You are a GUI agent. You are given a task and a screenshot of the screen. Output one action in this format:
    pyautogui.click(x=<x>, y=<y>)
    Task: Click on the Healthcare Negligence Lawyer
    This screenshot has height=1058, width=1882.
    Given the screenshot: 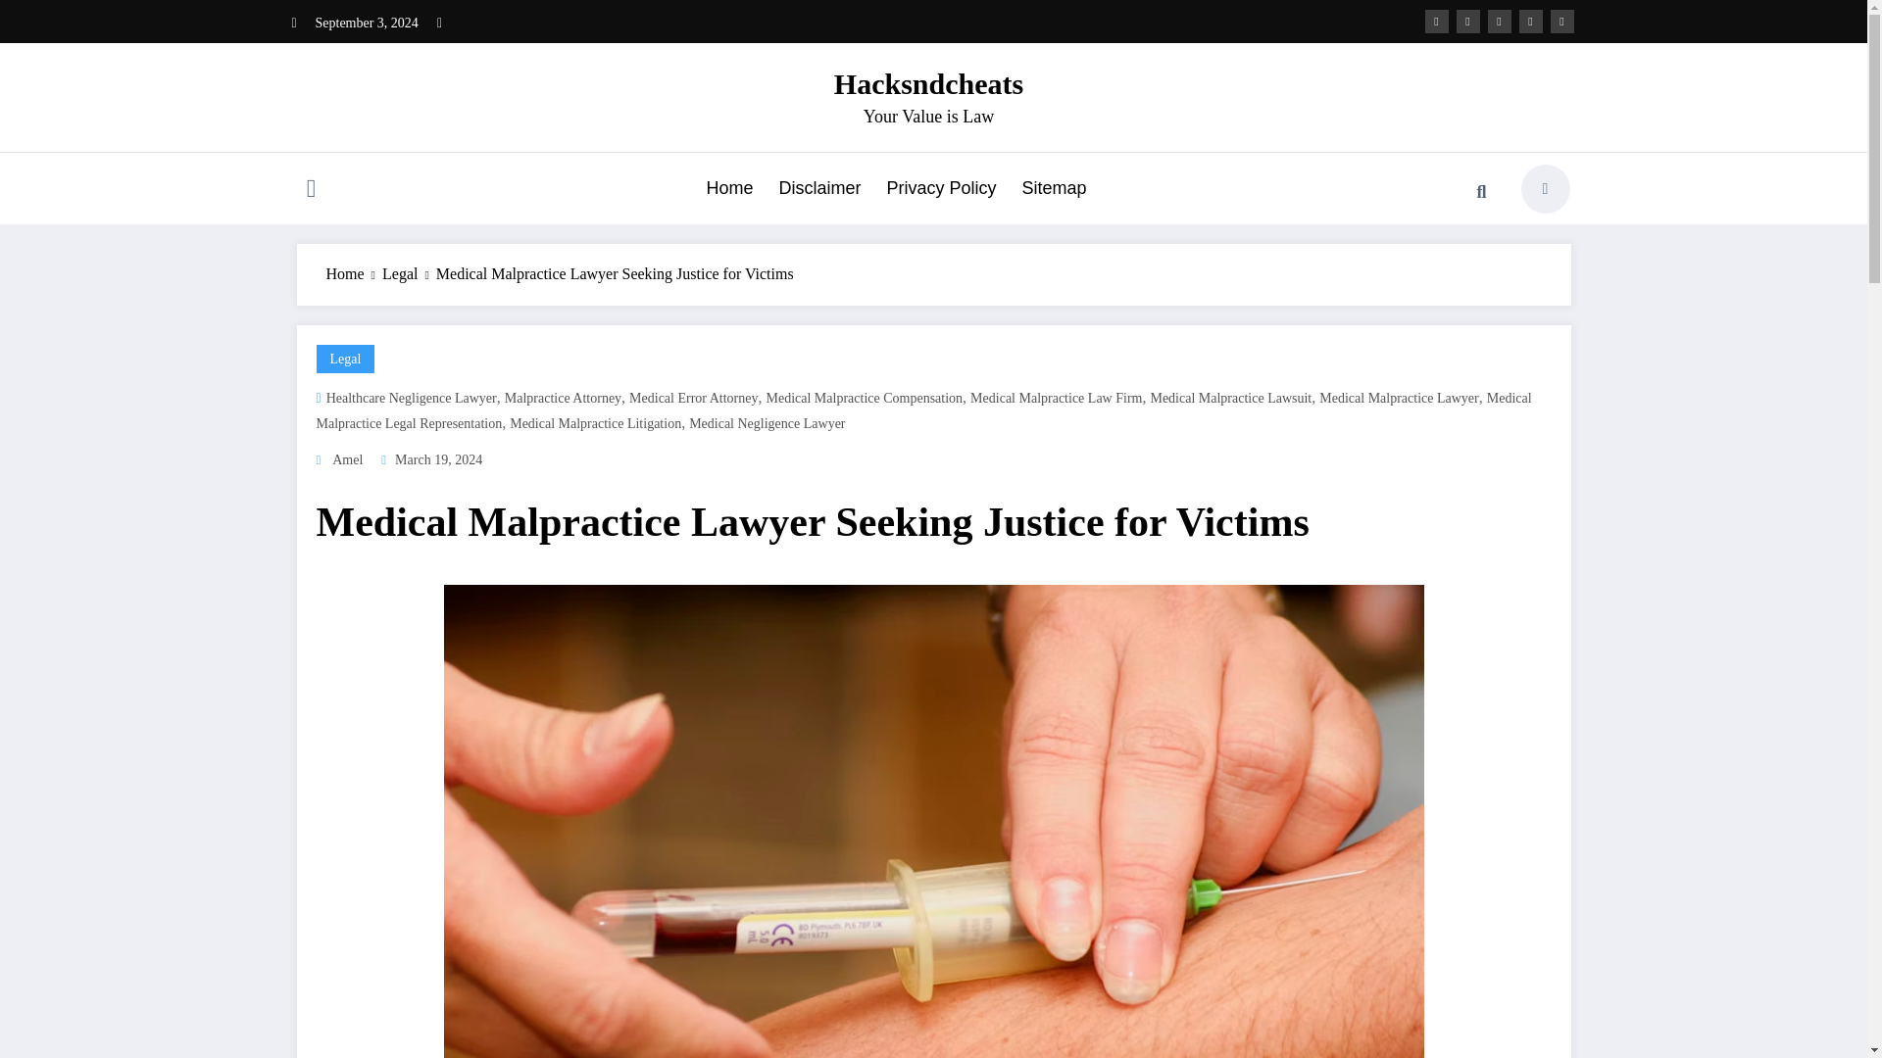 What is the action you would take?
    pyautogui.click(x=411, y=398)
    